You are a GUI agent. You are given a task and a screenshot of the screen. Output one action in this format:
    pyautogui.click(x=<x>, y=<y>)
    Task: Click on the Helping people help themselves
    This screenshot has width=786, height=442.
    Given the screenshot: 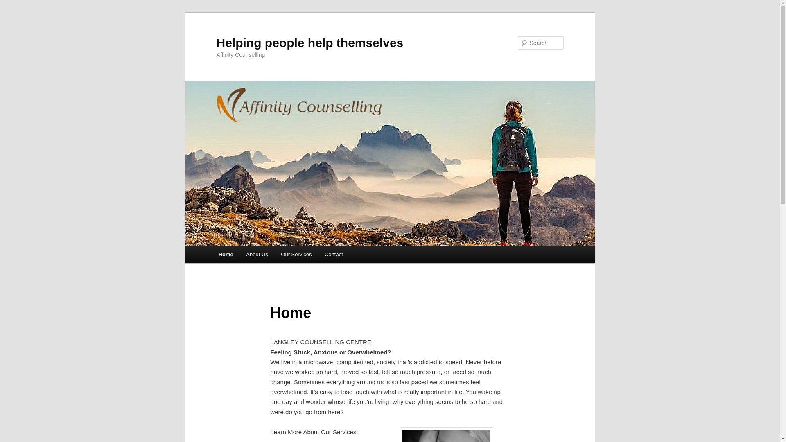 What is the action you would take?
    pyautogui.click(x=309, y=43)
    